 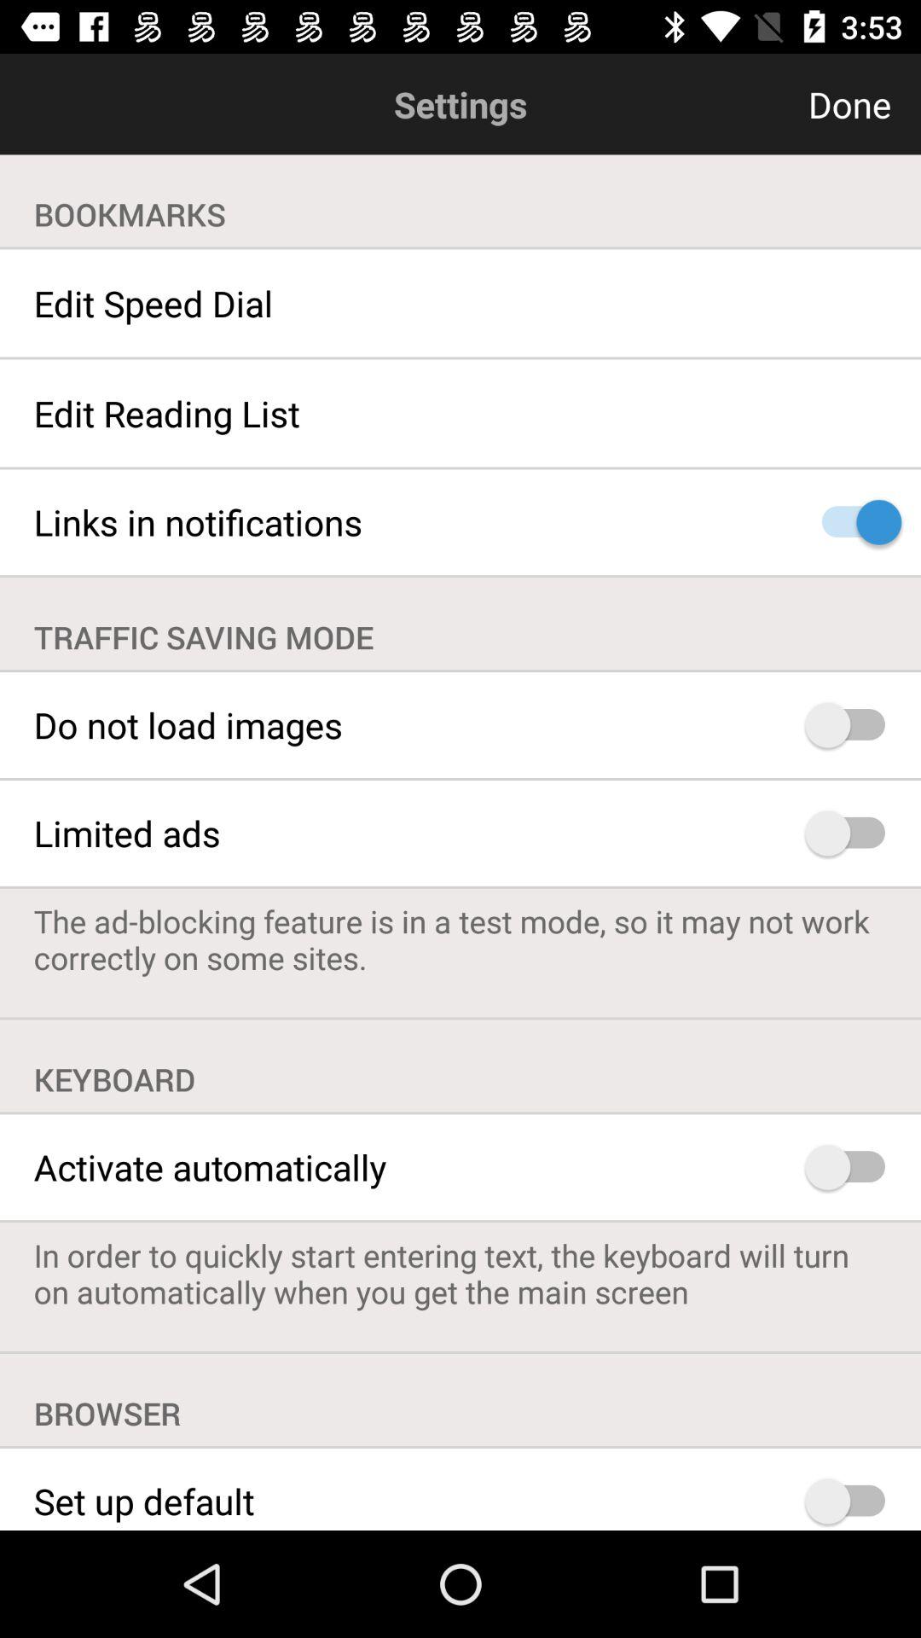 I want to click on toggle limited advertisements, so click(x=853, y=833).